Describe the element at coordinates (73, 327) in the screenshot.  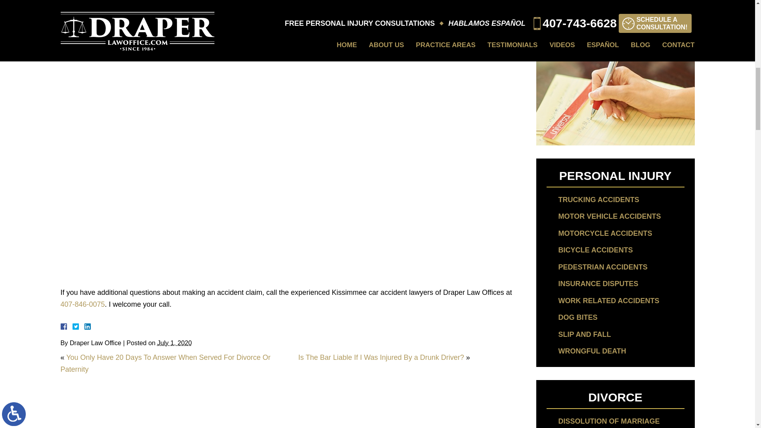
I see `Facebook` at that location.